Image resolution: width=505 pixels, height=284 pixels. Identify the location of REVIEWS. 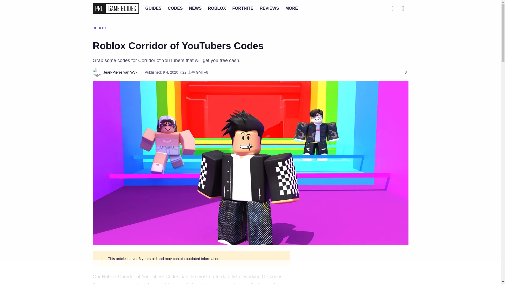
(269, 8).